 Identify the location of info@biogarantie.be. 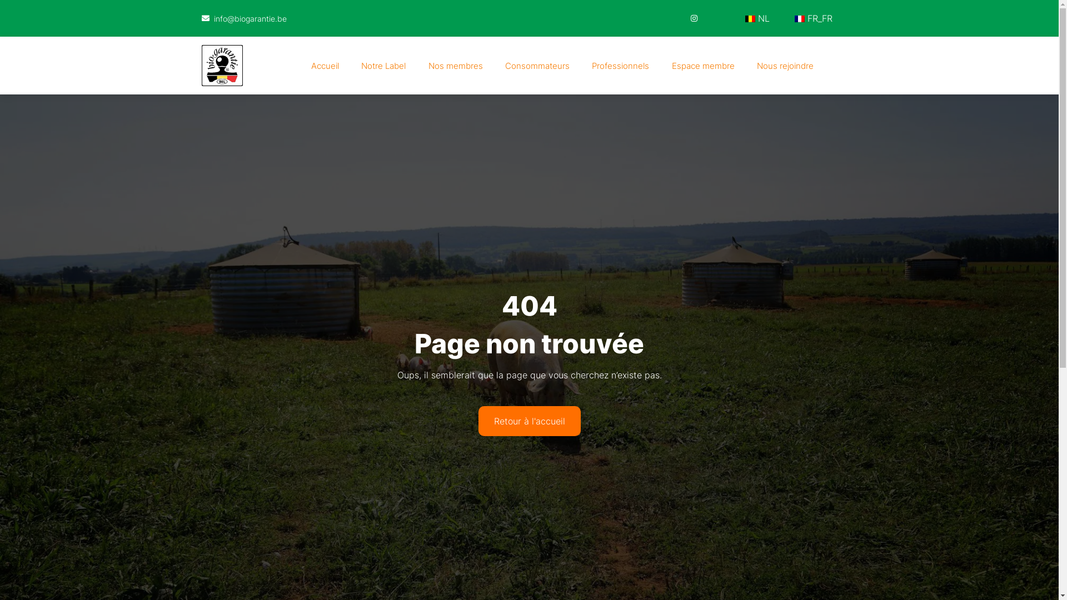
(244, 18).